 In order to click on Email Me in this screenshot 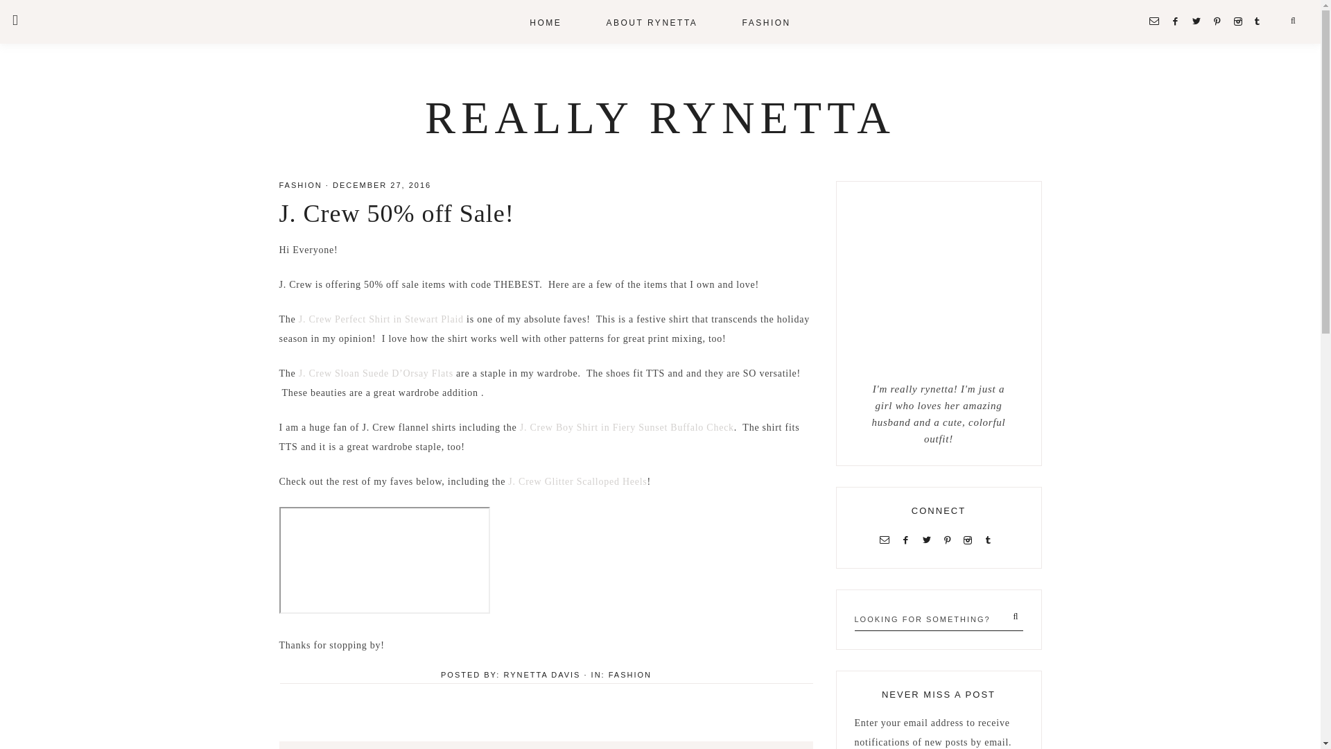, I will do `click(887, 540)`.